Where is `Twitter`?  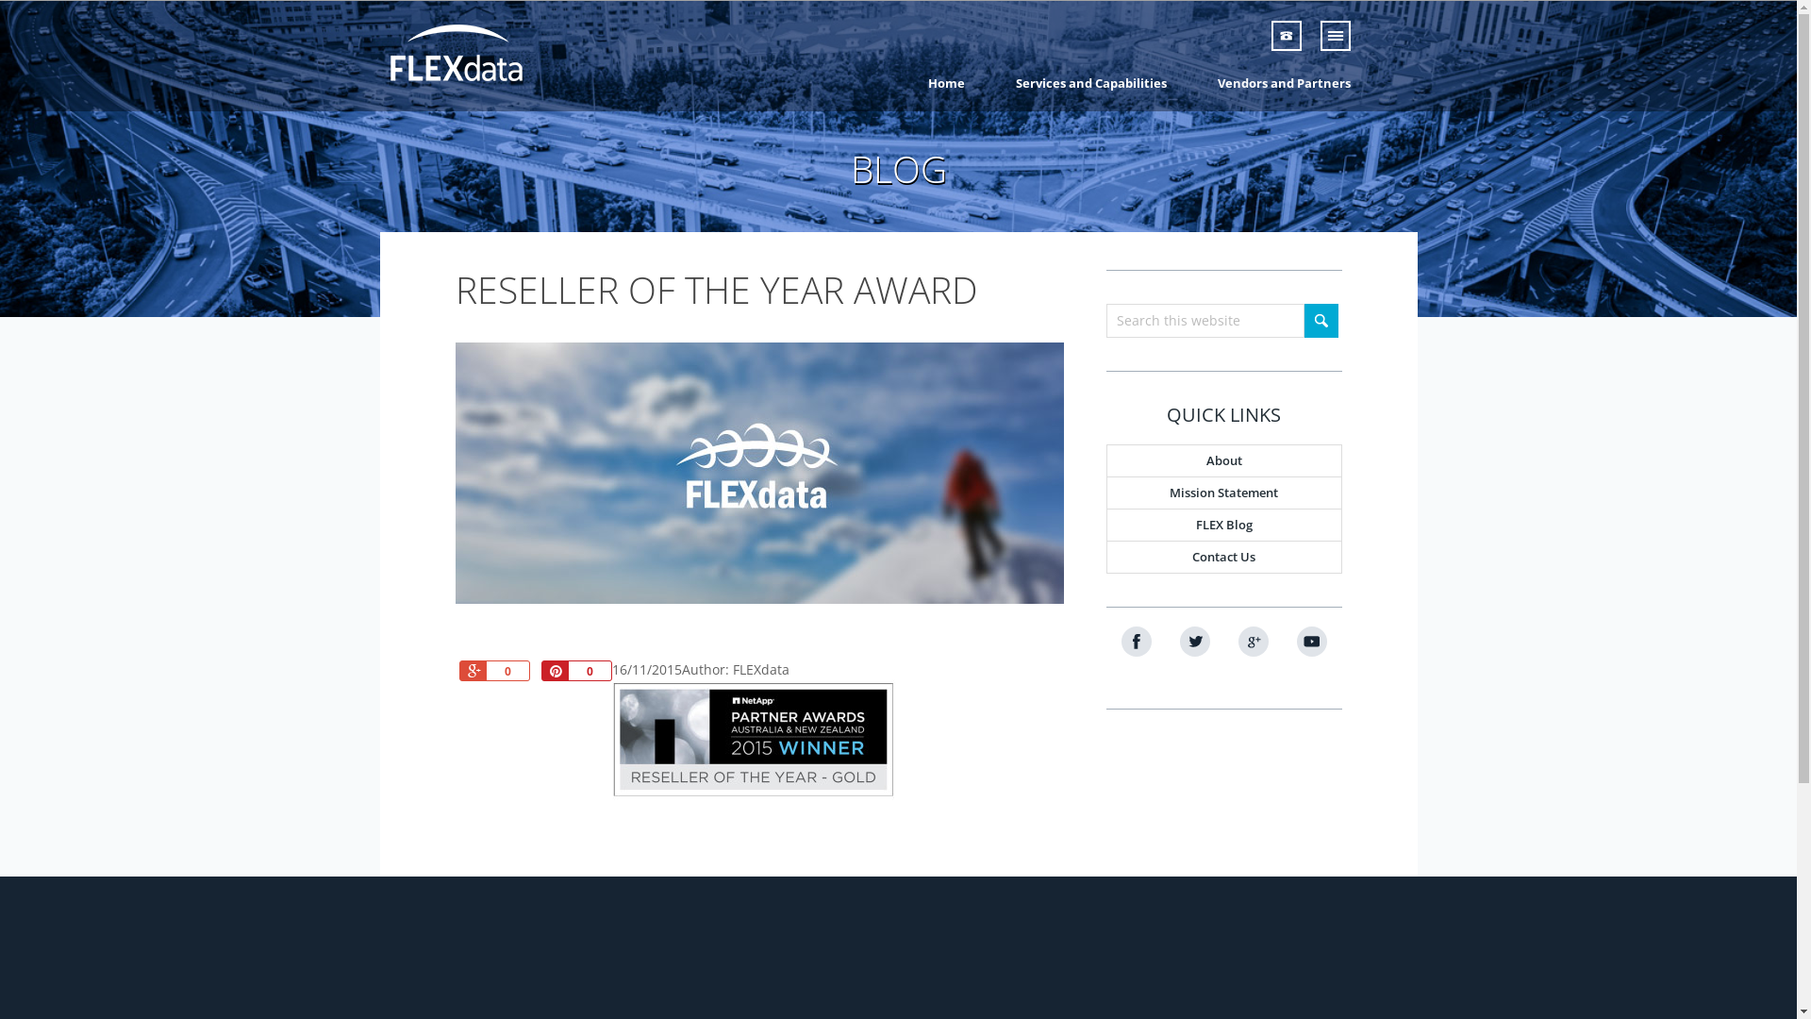
Twitter is located at coordinates (1194, 642).